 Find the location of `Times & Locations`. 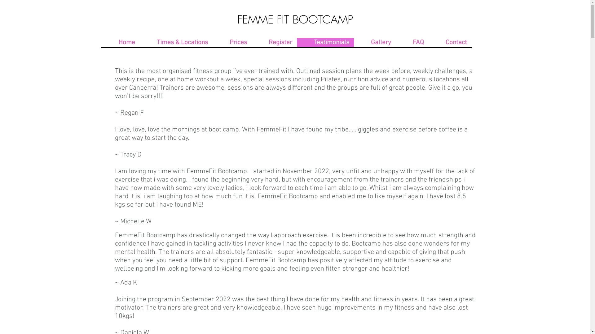

Times & Locations is located at coordinates (176, 43).